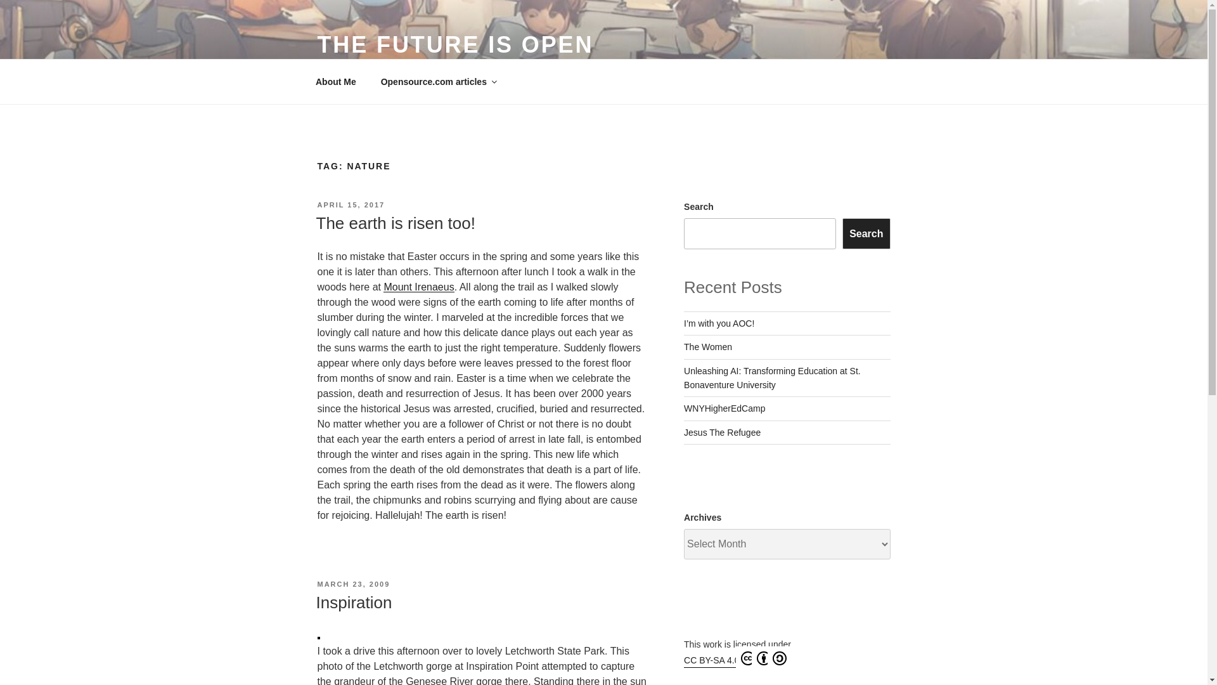 This screenshot has width=1217, height=685. Describe the element at coordinates (418, 287) in the screenshot. I see `Mount Irenaeus` at that location.